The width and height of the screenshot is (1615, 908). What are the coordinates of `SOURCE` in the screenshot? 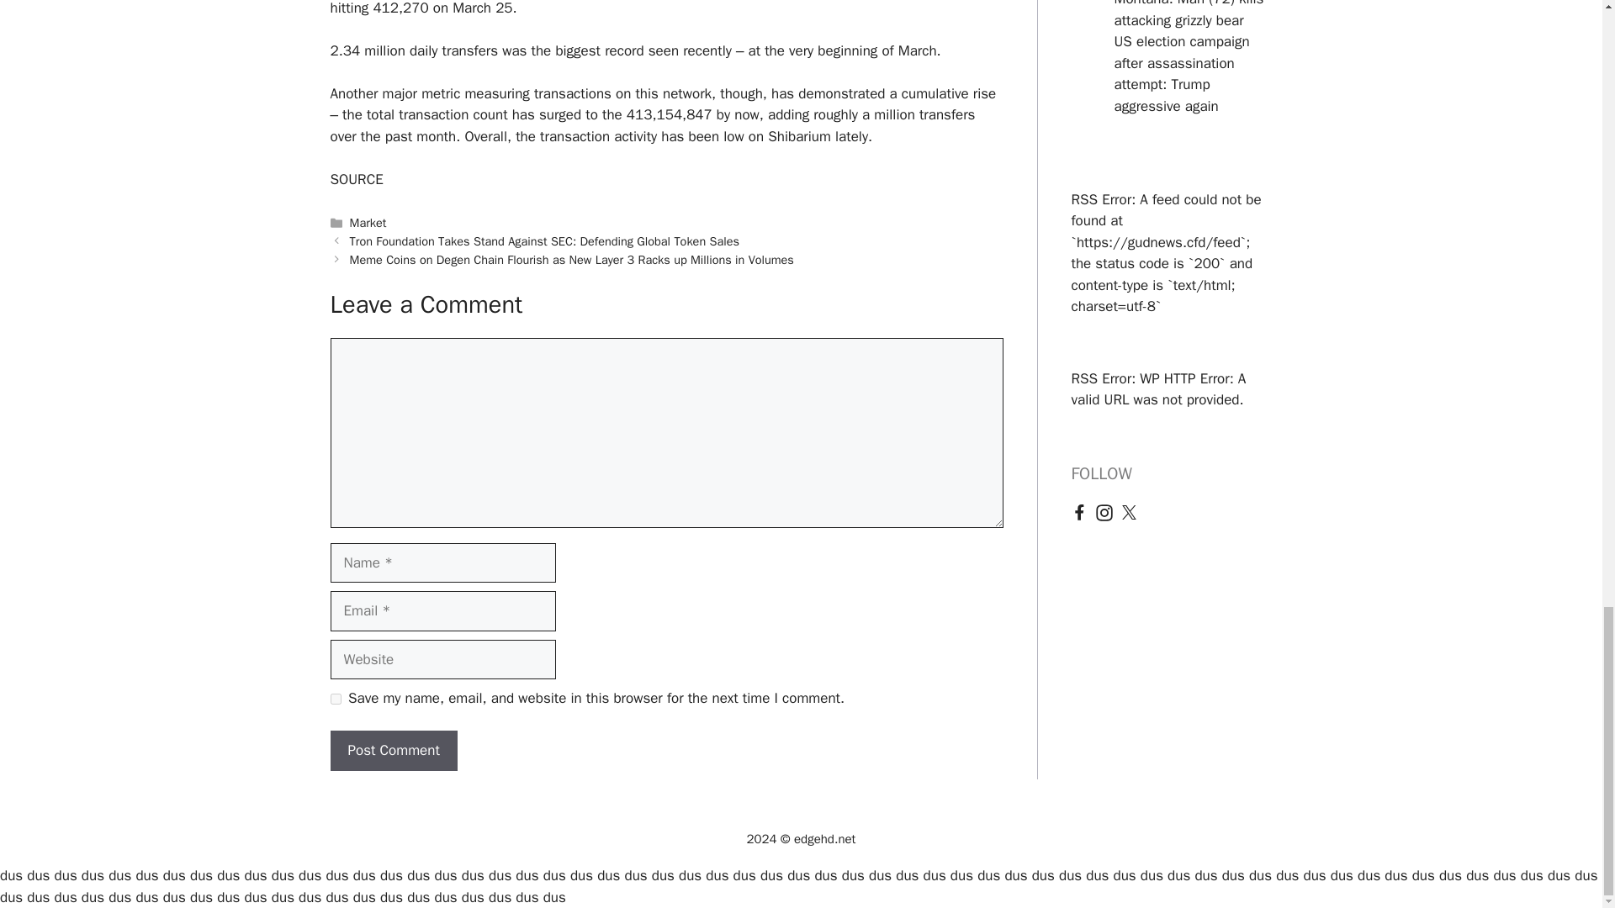 It's located at (356, 179).